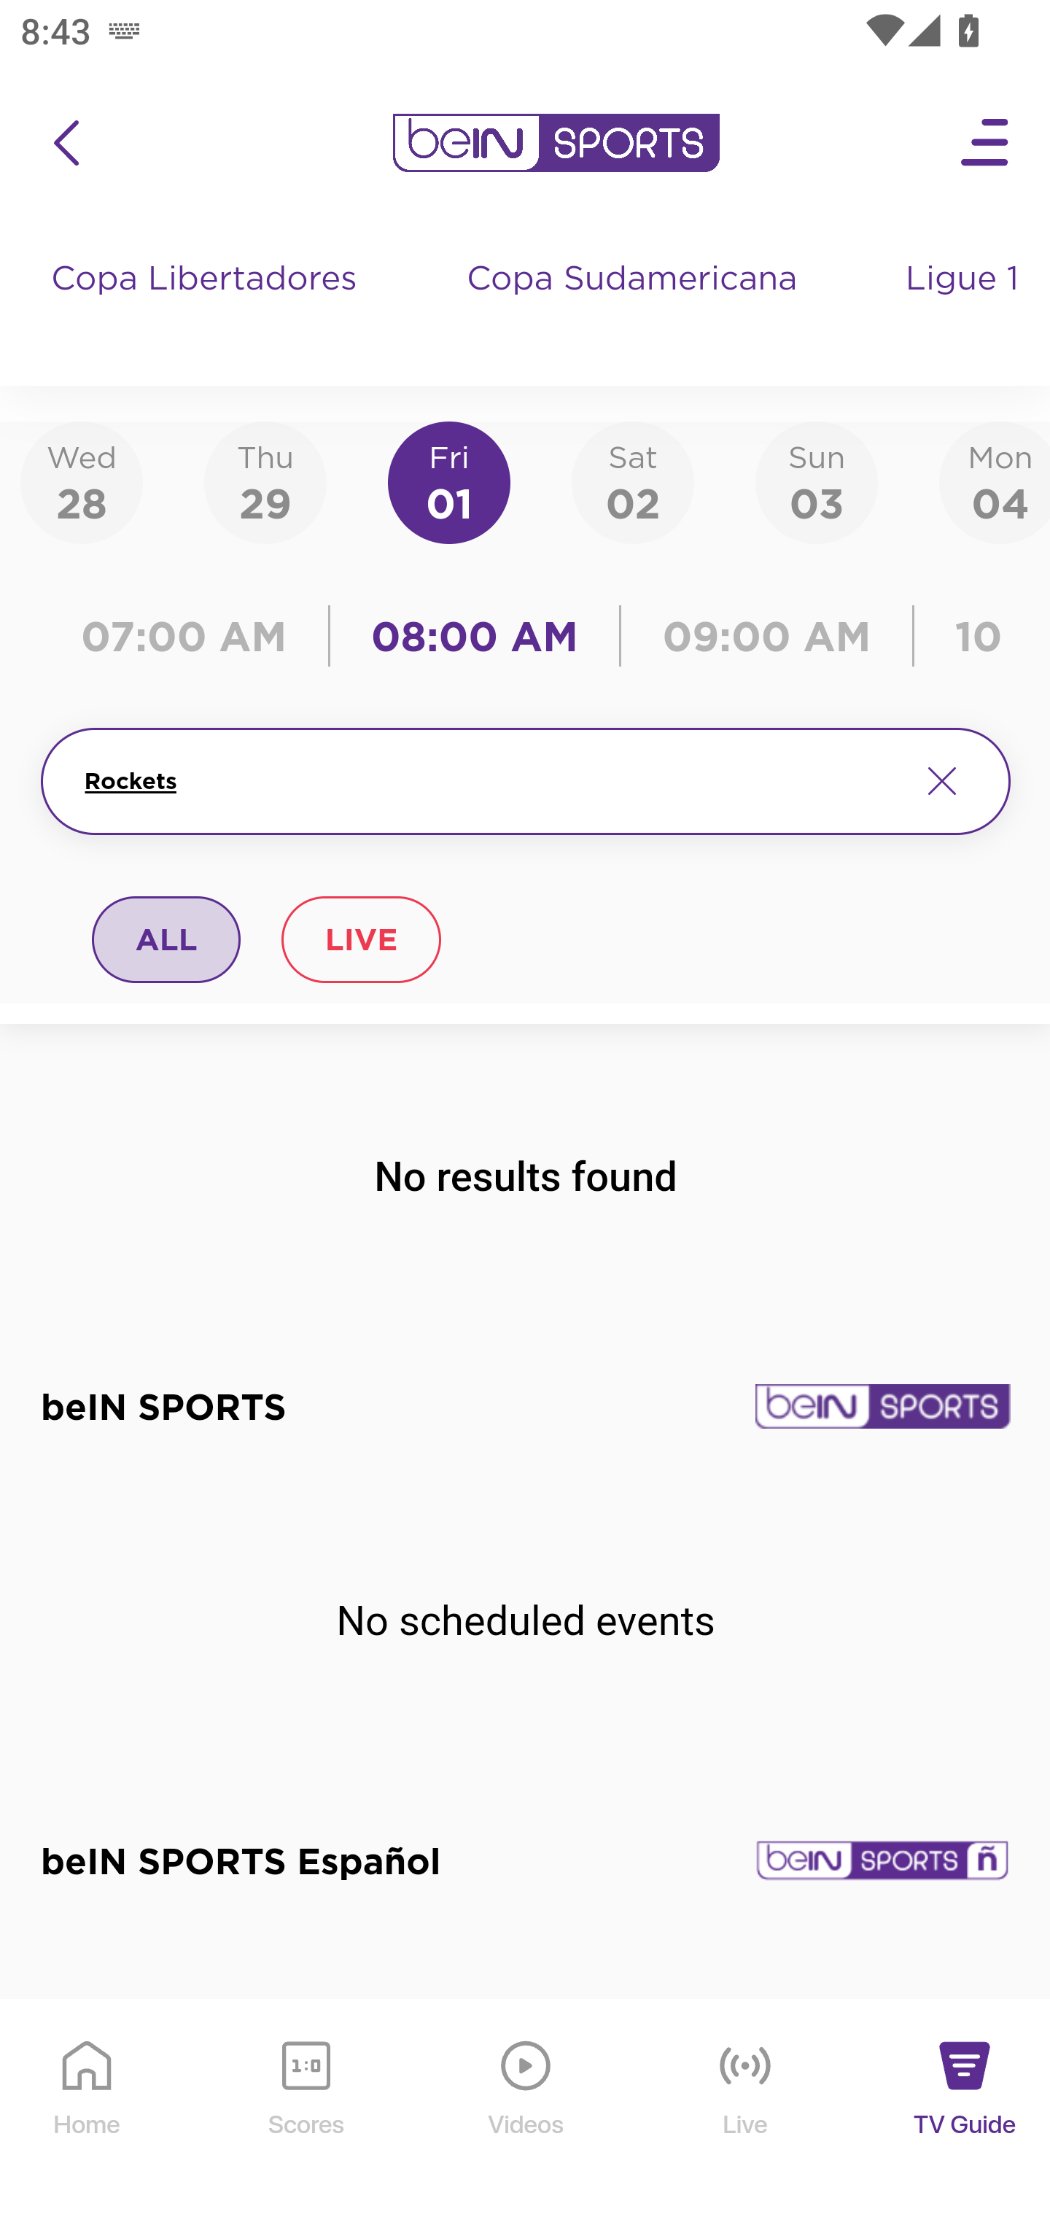 Image resolution: width=1050 pixels, height=2217 pixels. I want to click on Open Menu Icon, so click(986, 143).